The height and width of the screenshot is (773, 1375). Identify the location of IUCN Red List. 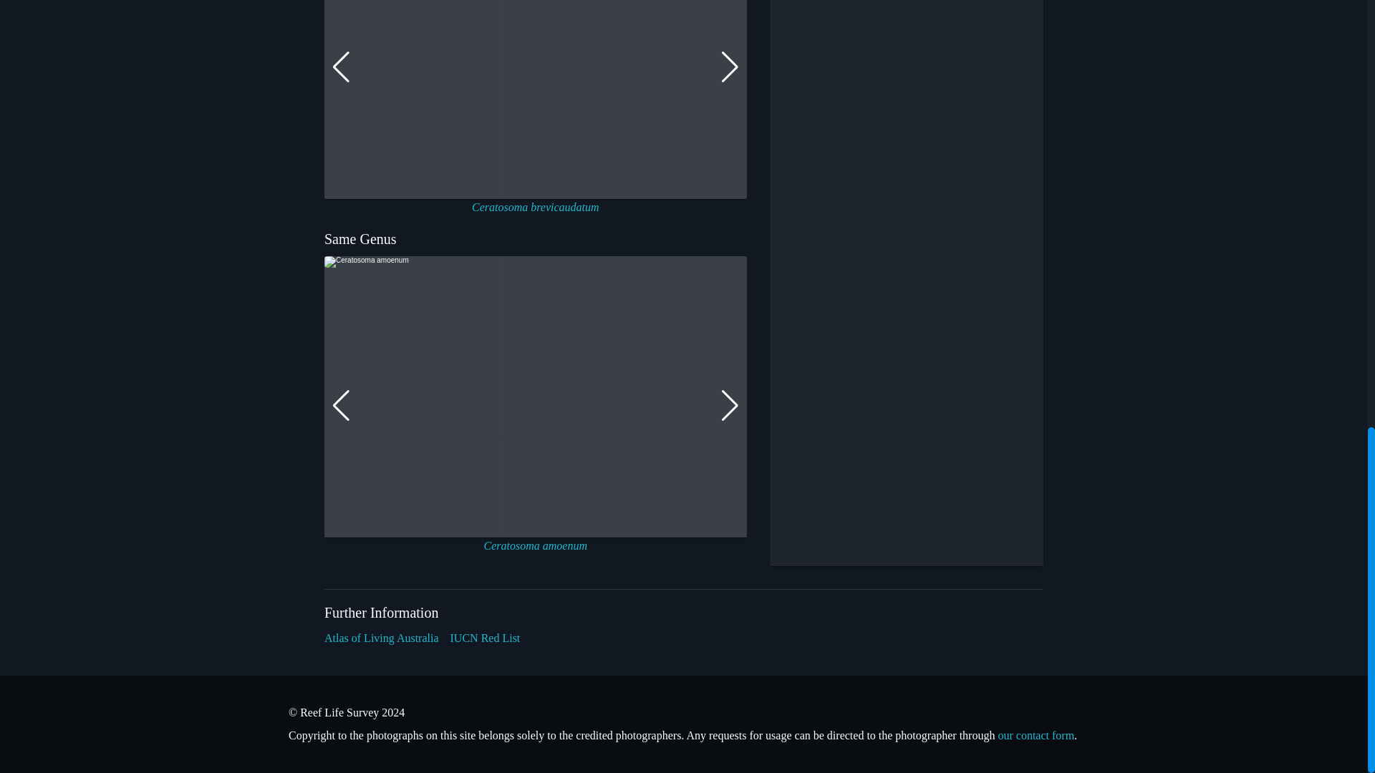
(486, 638).